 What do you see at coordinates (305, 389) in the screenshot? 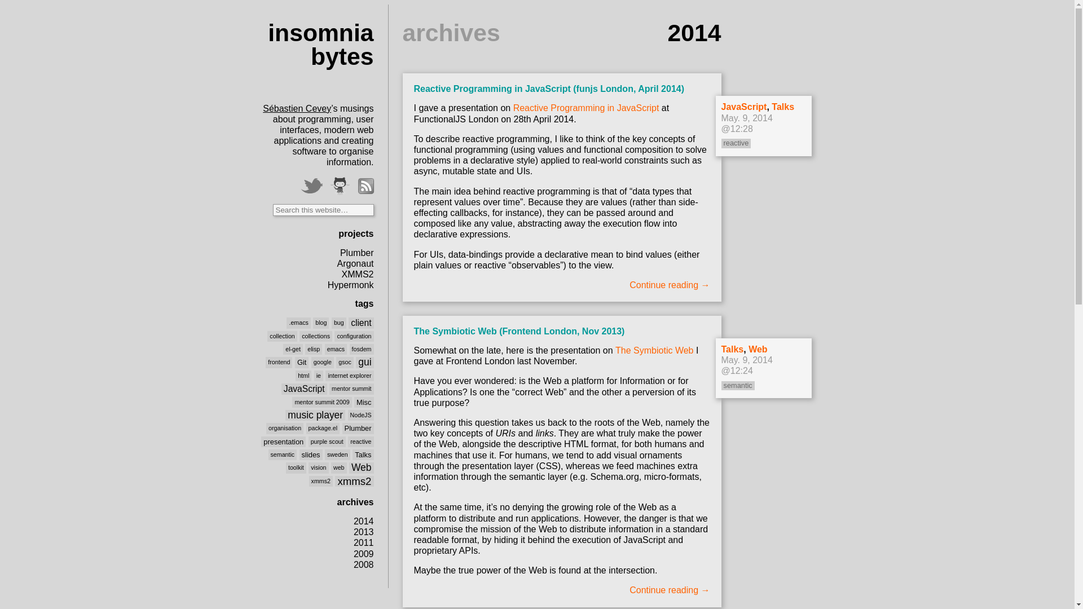
I see `JavaScript` at bounding box center [305, 389].